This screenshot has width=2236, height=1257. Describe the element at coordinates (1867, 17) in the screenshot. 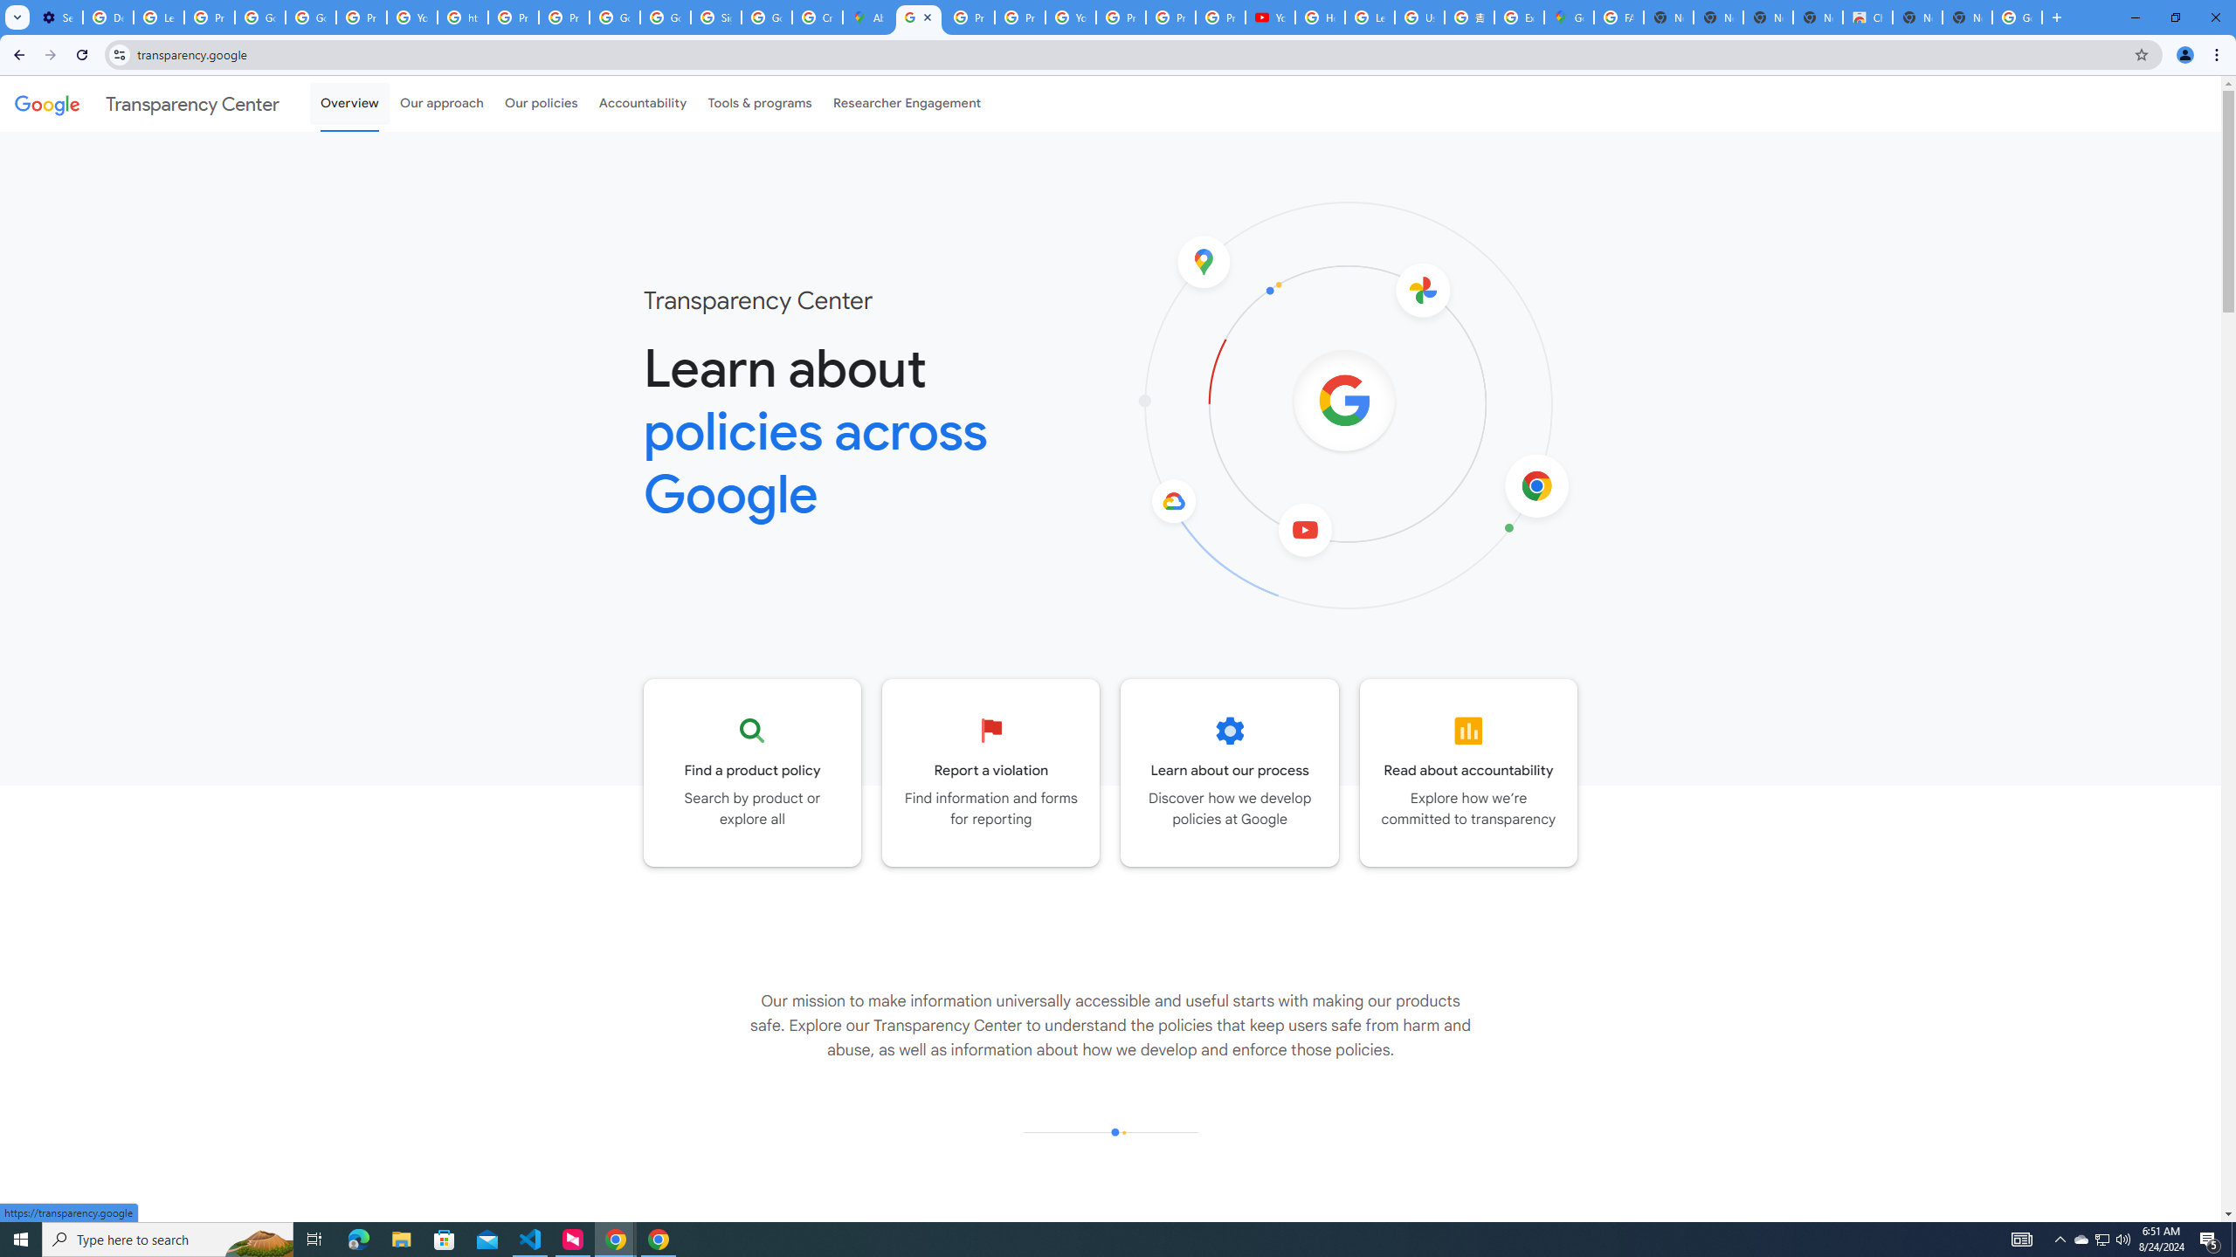

I see `Chrome Web Store` at that location.